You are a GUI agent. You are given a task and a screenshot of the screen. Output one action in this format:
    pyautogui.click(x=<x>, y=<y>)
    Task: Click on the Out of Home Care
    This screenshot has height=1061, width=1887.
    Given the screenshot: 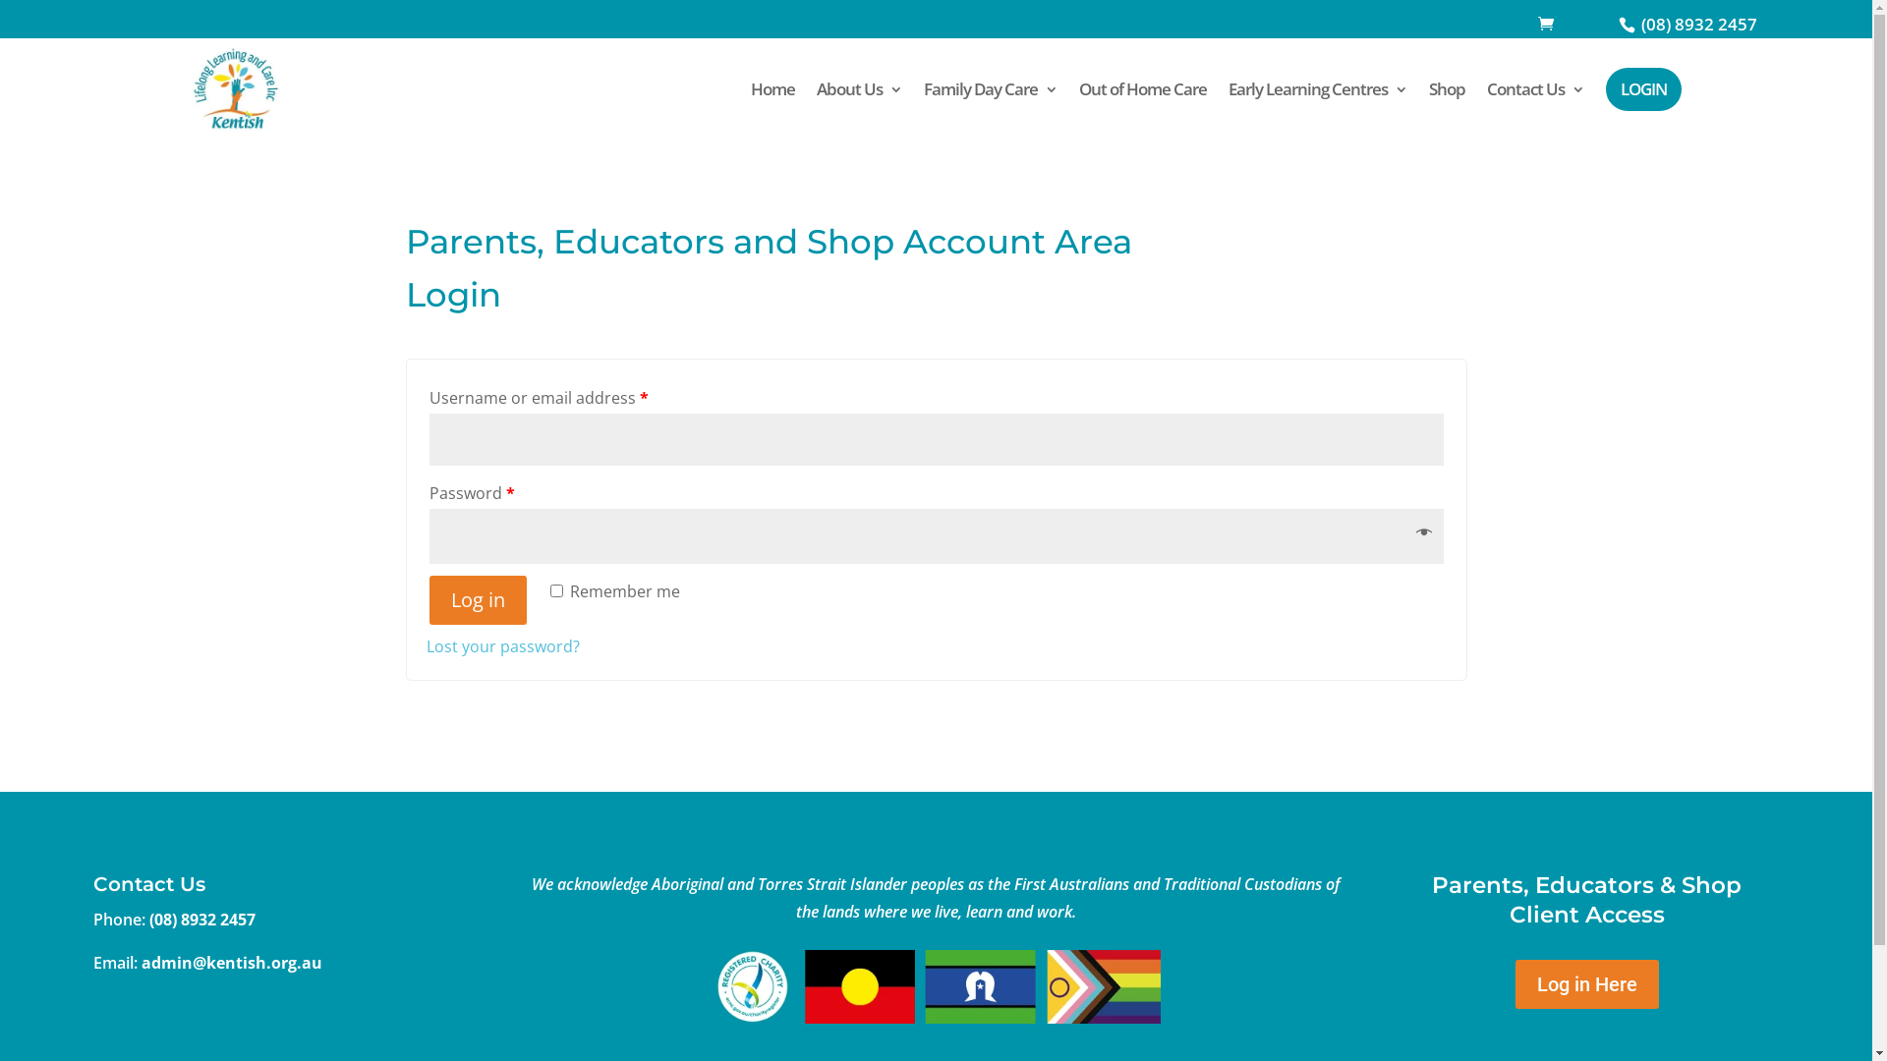 What is the action you would take?
    pyautogui.click(x=1143, y=88)
    